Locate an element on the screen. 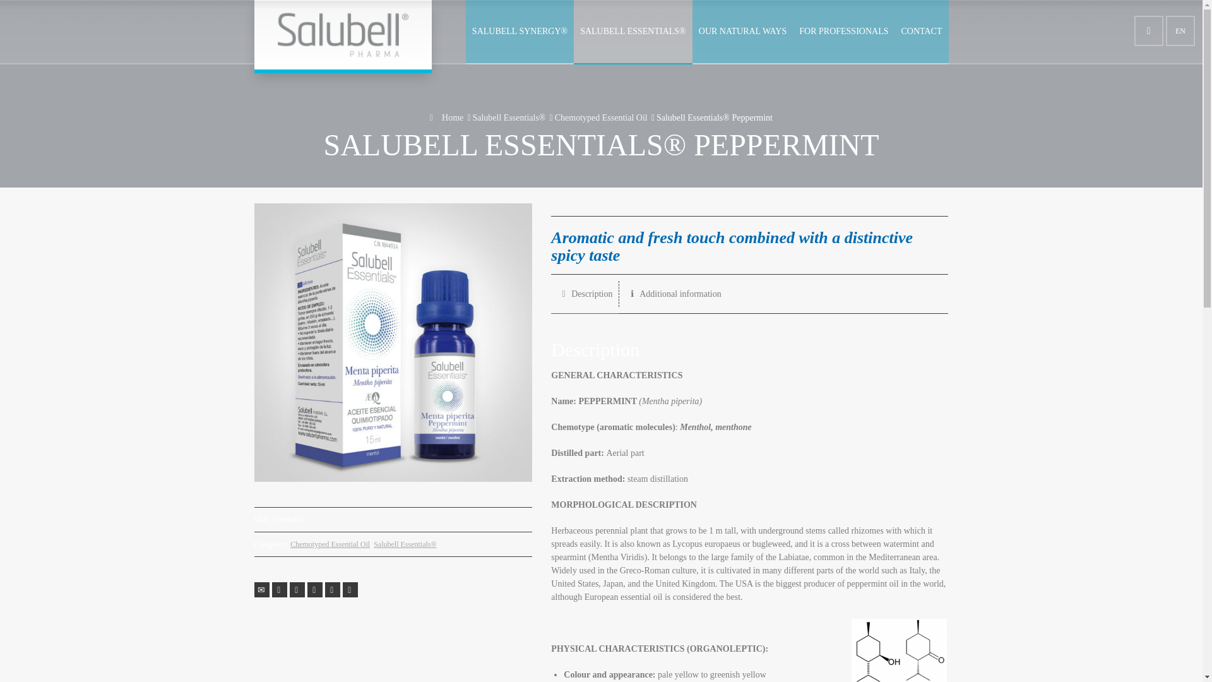  Search is located at coordinates (1149, 30).